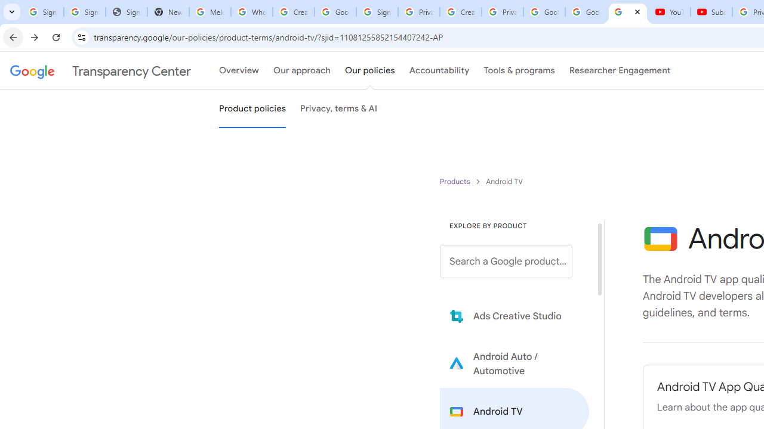 Image resolution: width=764 pixels, height=429 pixels. Describe the element at coordinates (85, 12) in the screenshot. I see `Sign in - Google Accounts` at that location.